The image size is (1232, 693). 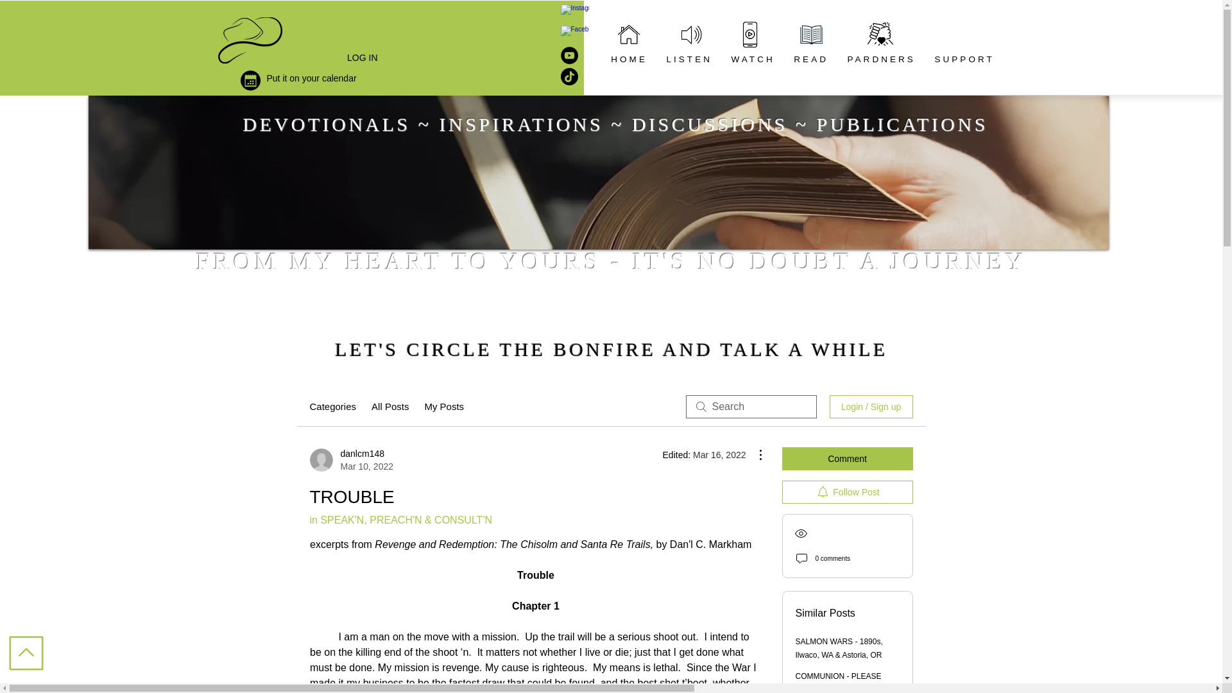 I want to click on Categories, so click(x=350, y=459).